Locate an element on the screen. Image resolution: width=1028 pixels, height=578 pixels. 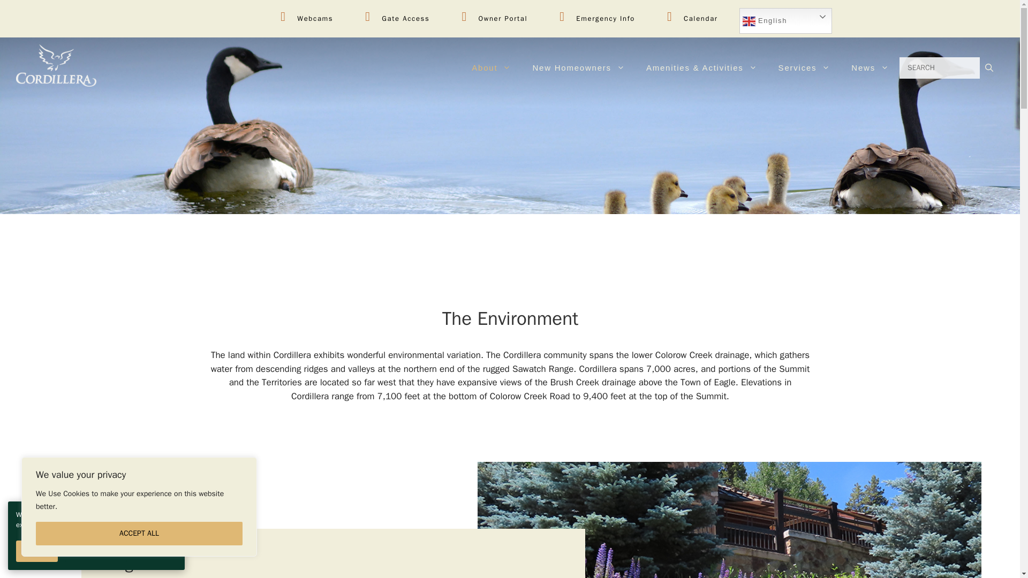
ACCEPT ALL is located at coordinates (139, 534).